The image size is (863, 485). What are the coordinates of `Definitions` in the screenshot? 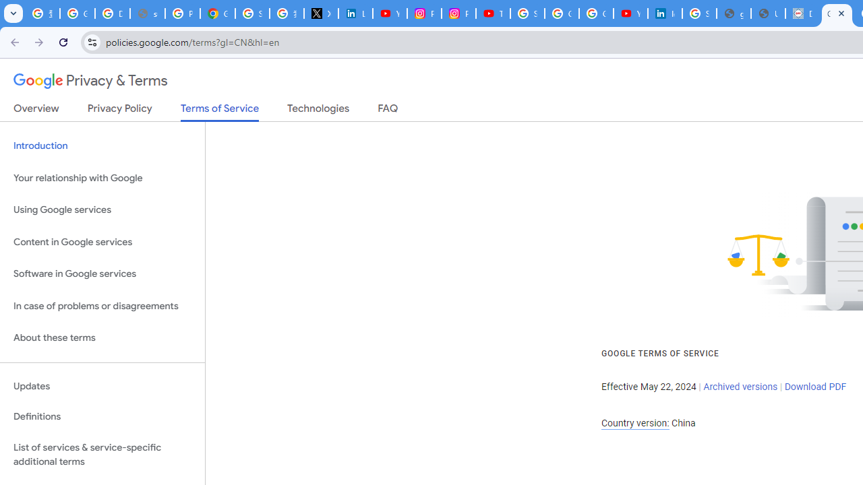 It's located at (102, 417).